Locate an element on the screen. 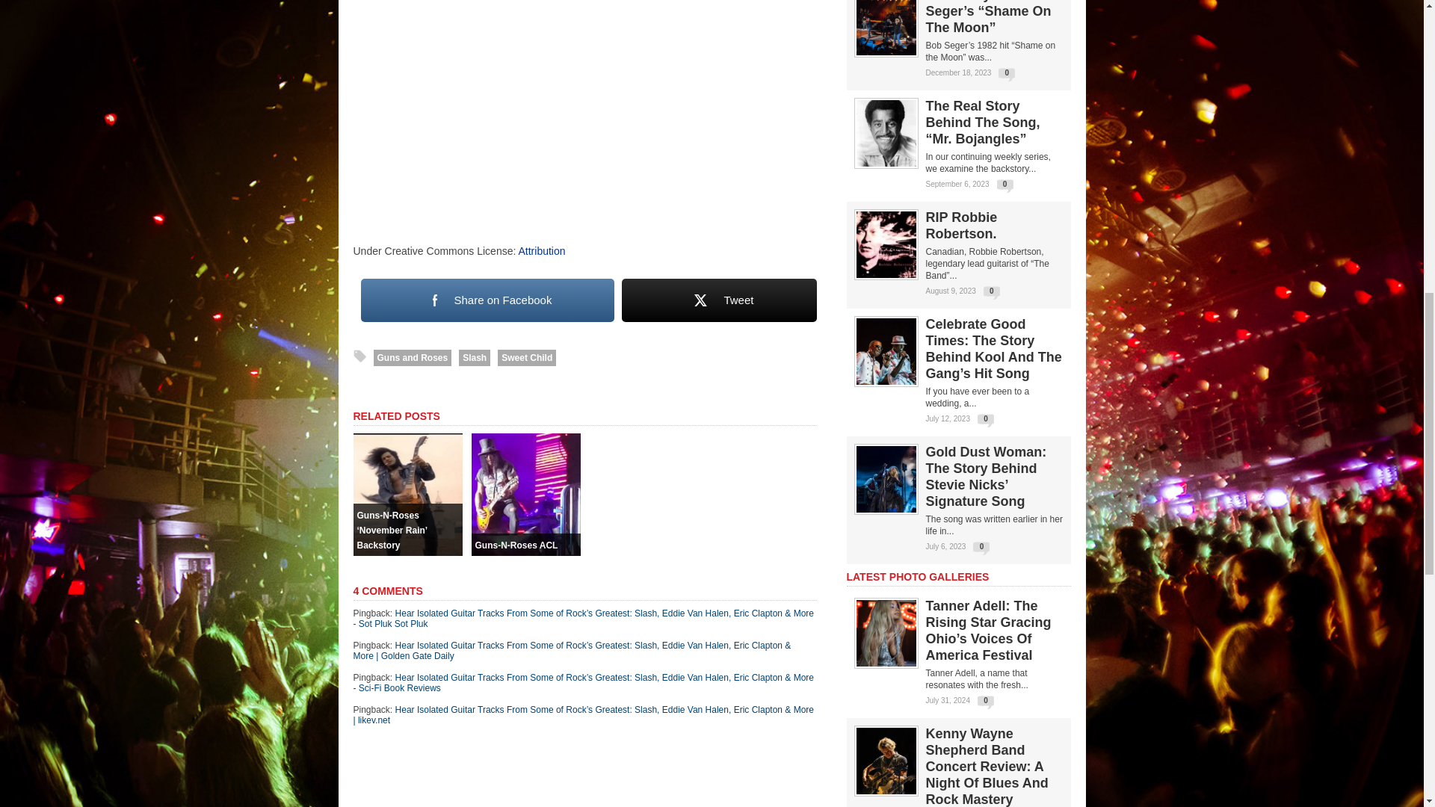 This screenshot has width=1435, height=807. Attribution is located at coordinates (541, 251).